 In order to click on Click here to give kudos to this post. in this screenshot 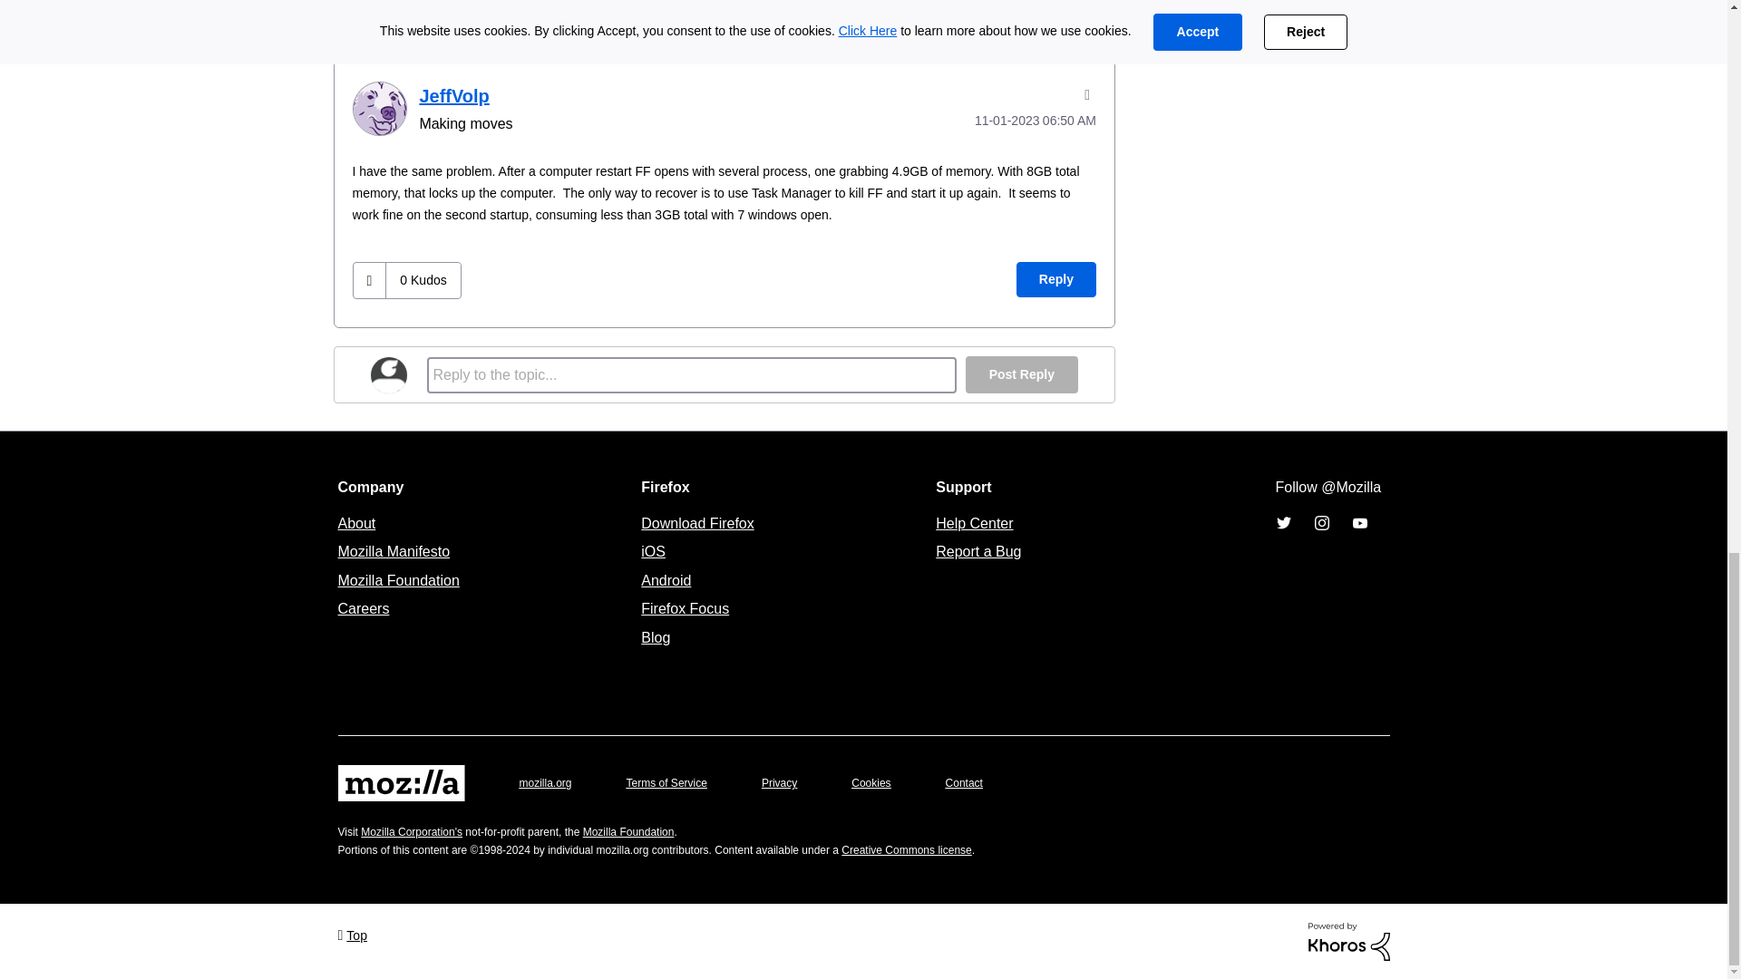, I will do `click(370, 5)`.